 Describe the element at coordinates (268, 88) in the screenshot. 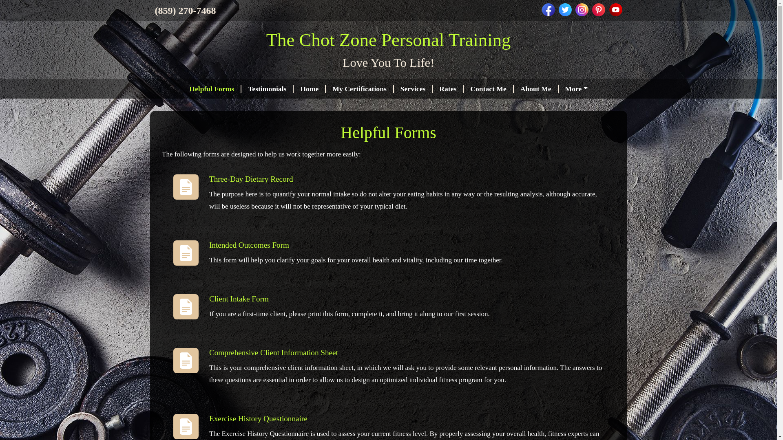

I see `Testimonials` at that location.